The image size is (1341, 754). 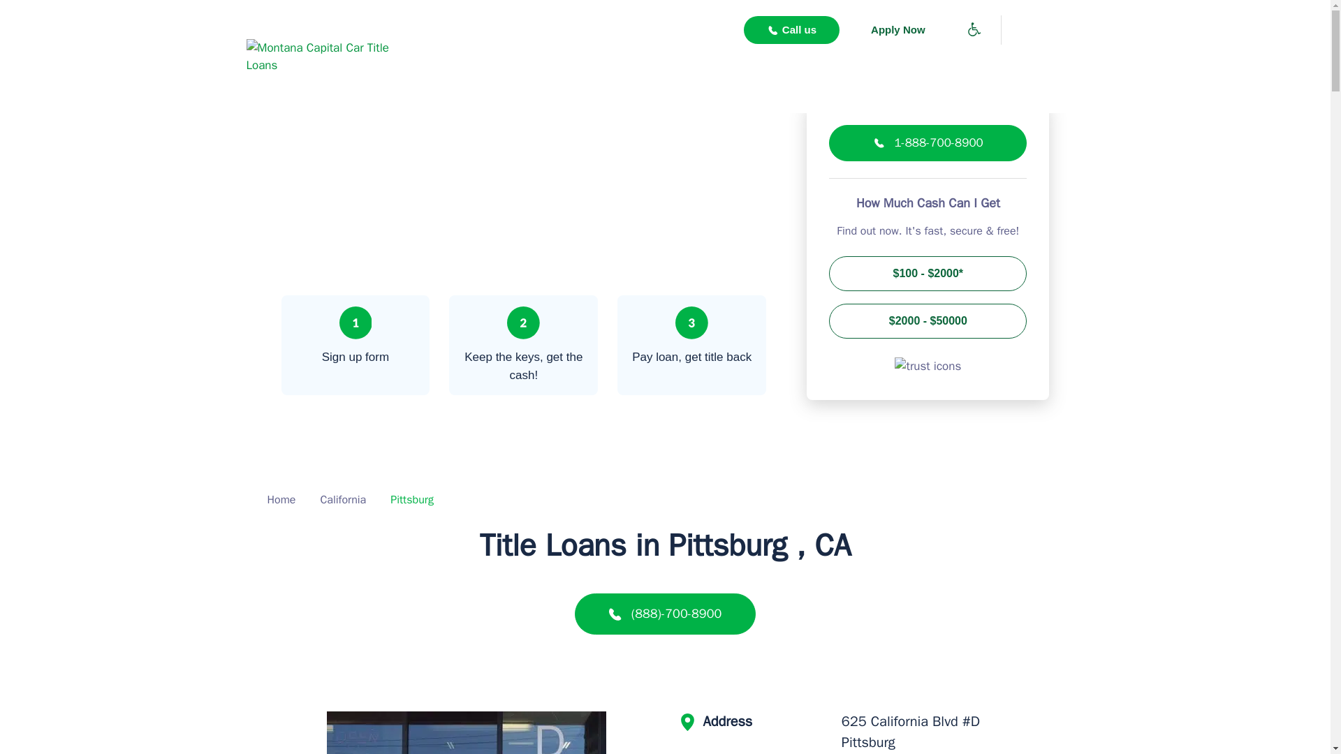 What do you see at coordinates (499, 78) in the screenshot?
I see `Secured Title Loans` at bounding box center [499, 78].